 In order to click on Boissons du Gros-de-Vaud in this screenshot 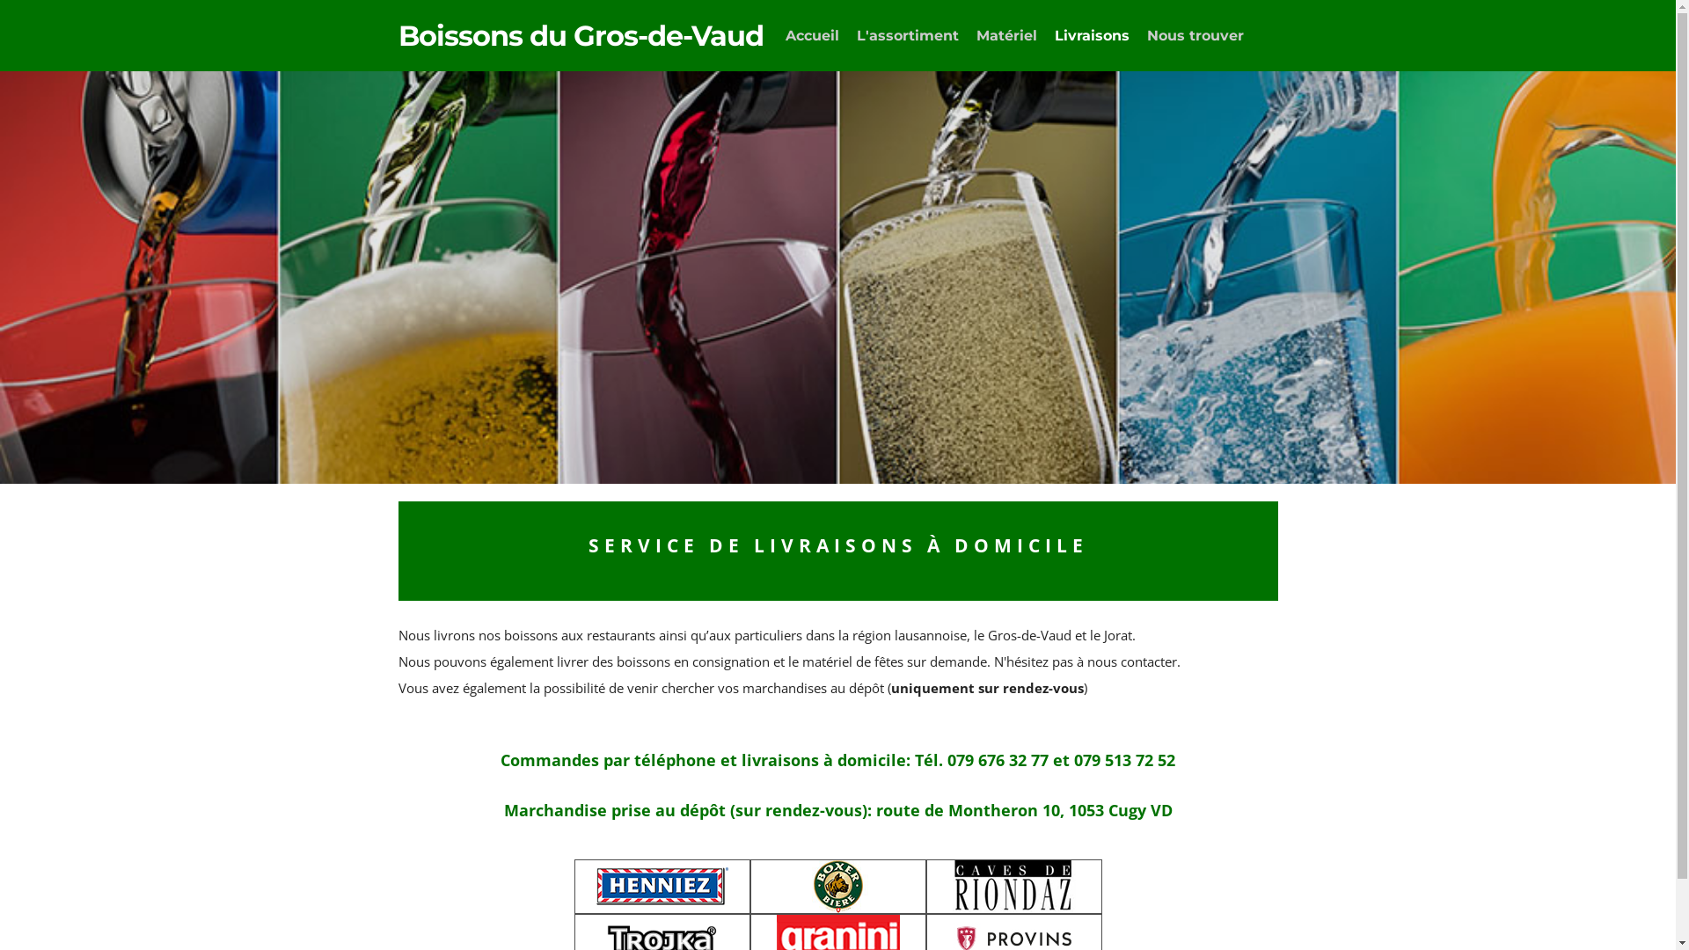, I will do `click(581, 35)`.